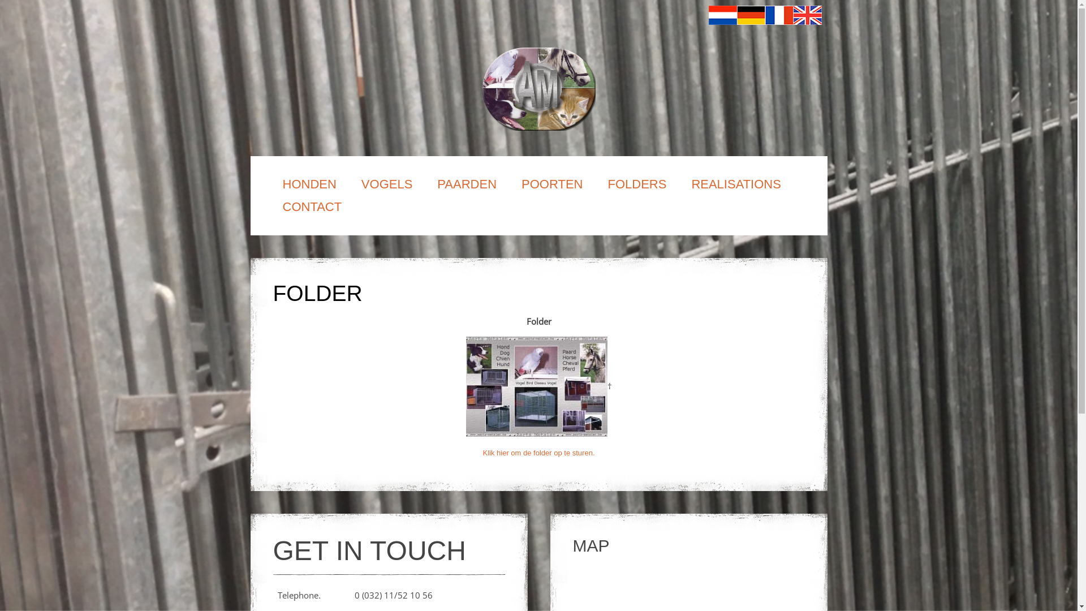 The image size is (1086, 611). Describe the element at coordinates (384, 184) in the screenshot. I see `VOGELS` at that location.